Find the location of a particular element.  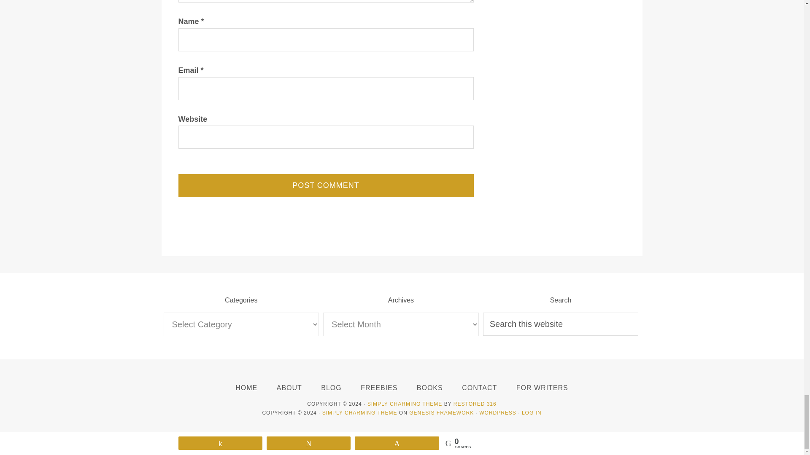

Post Comment is located at coordinates (326, 185).